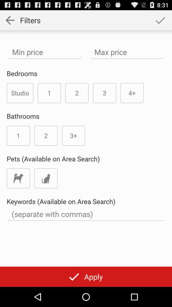  I want to click on select cat, so click(46, 178).